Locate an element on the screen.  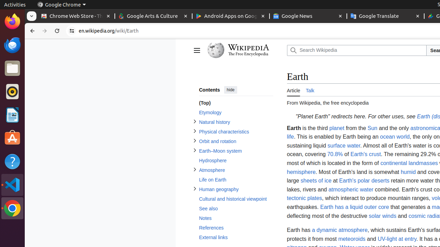
hide is located at coordinates (230, 90).